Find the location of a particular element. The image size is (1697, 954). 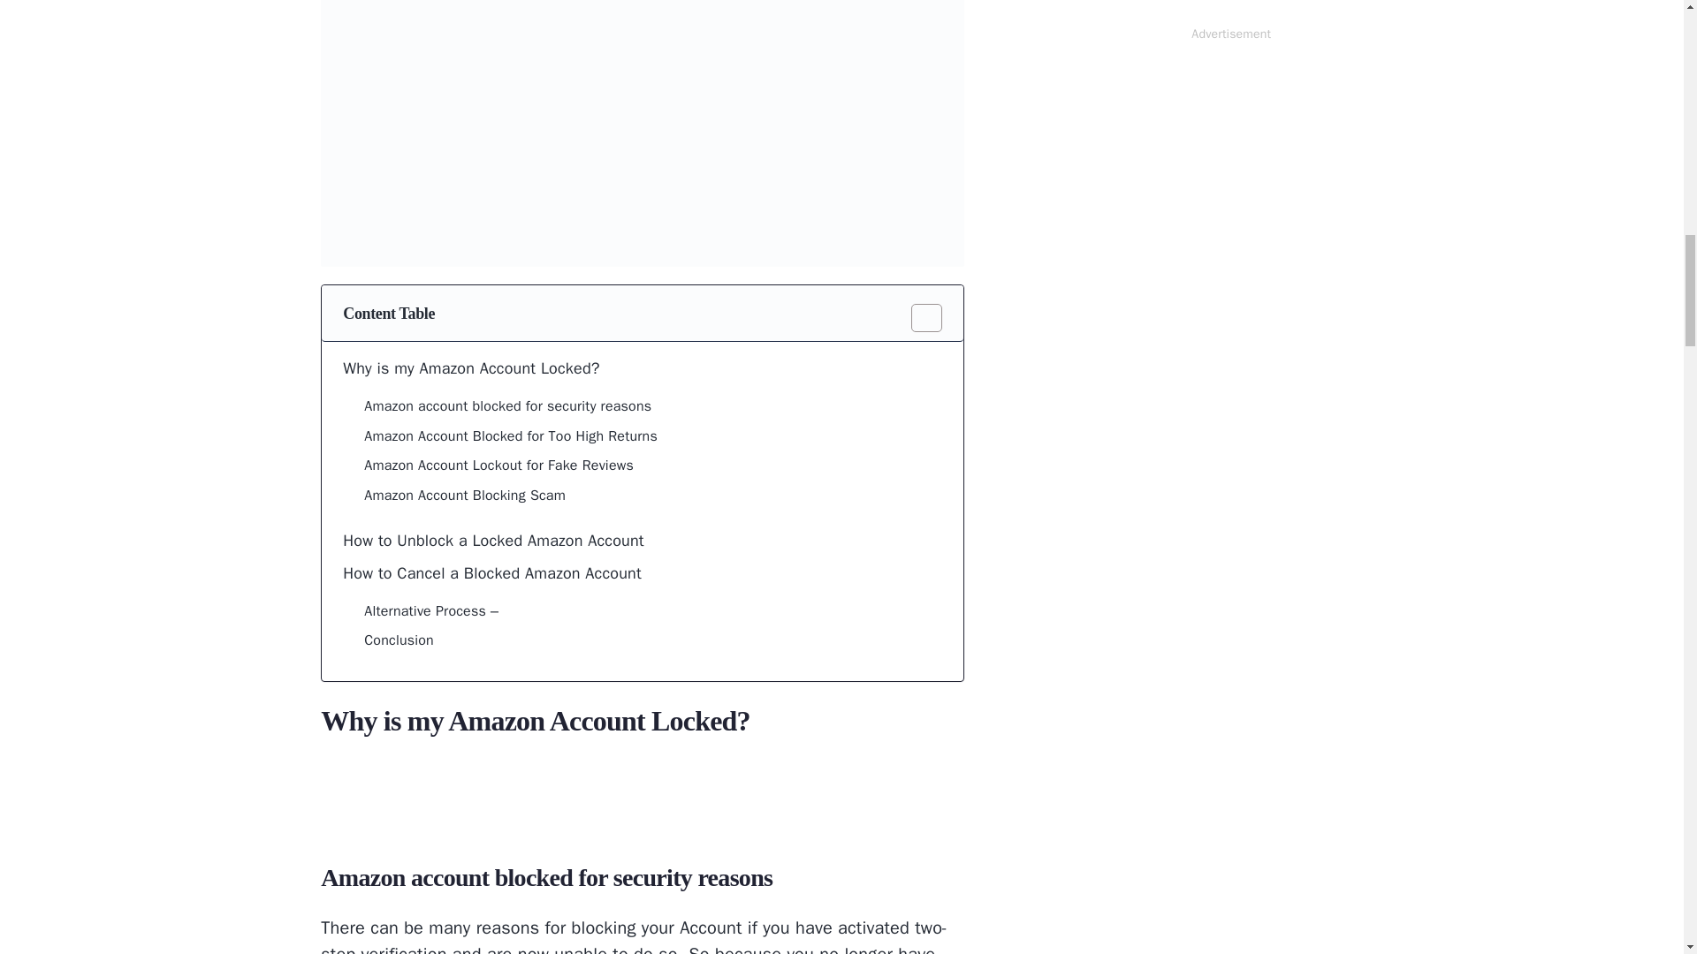

Amazon account blocked for security reasons is located at coordinates (507, 407).